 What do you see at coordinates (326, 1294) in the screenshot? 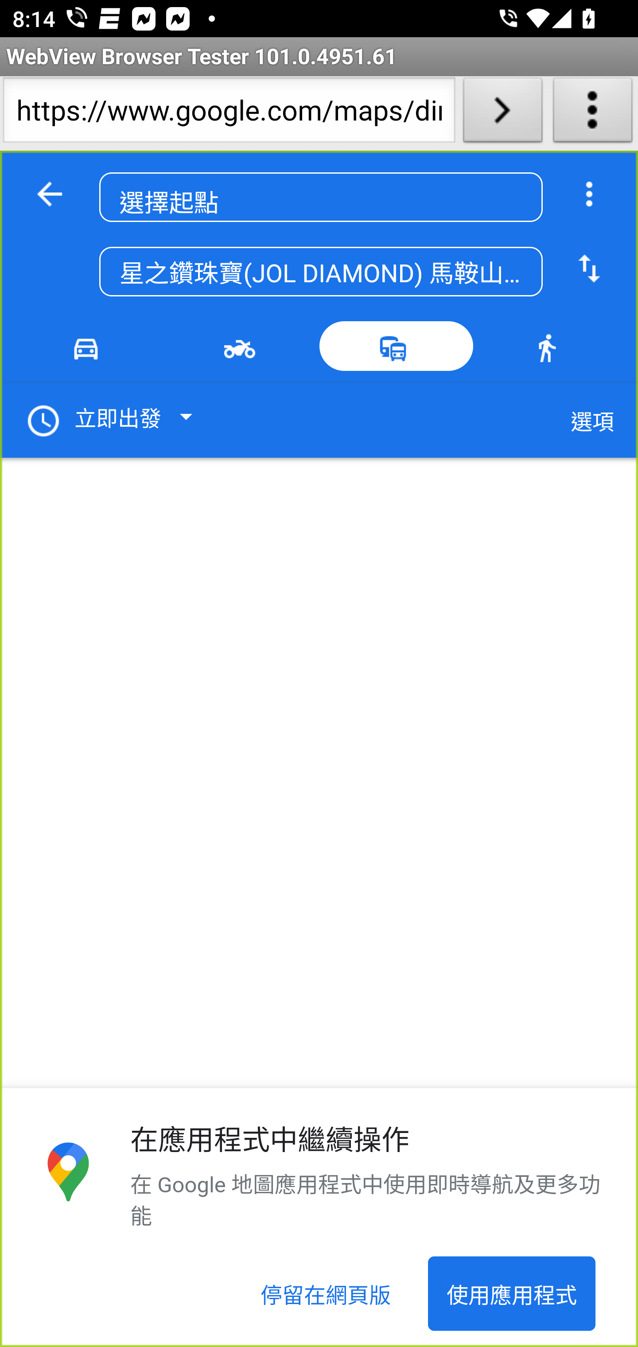
I see `停留在網頁版` at bounding box center [326, 1294].